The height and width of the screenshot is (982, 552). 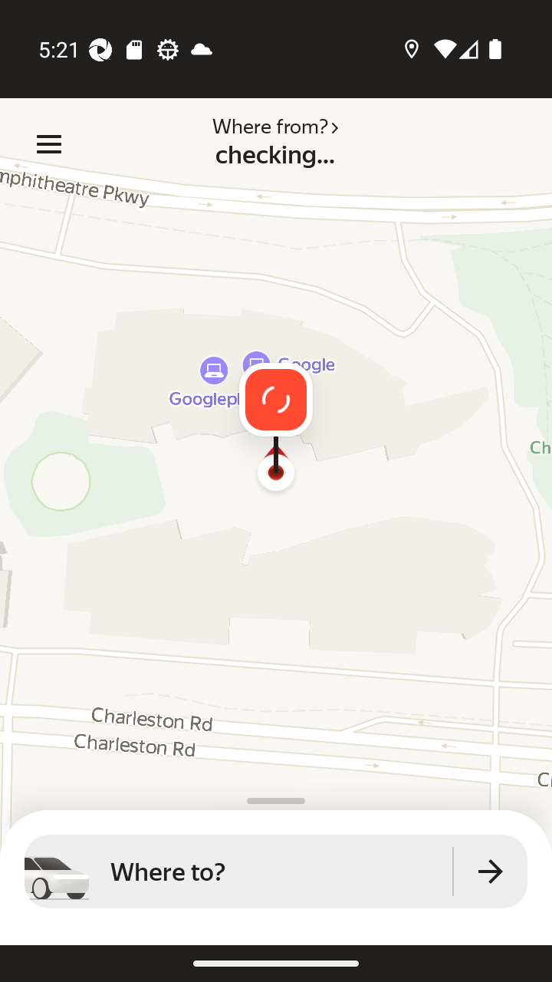 I want to click on Menu Menu Menu, so click(x=49, y=144).